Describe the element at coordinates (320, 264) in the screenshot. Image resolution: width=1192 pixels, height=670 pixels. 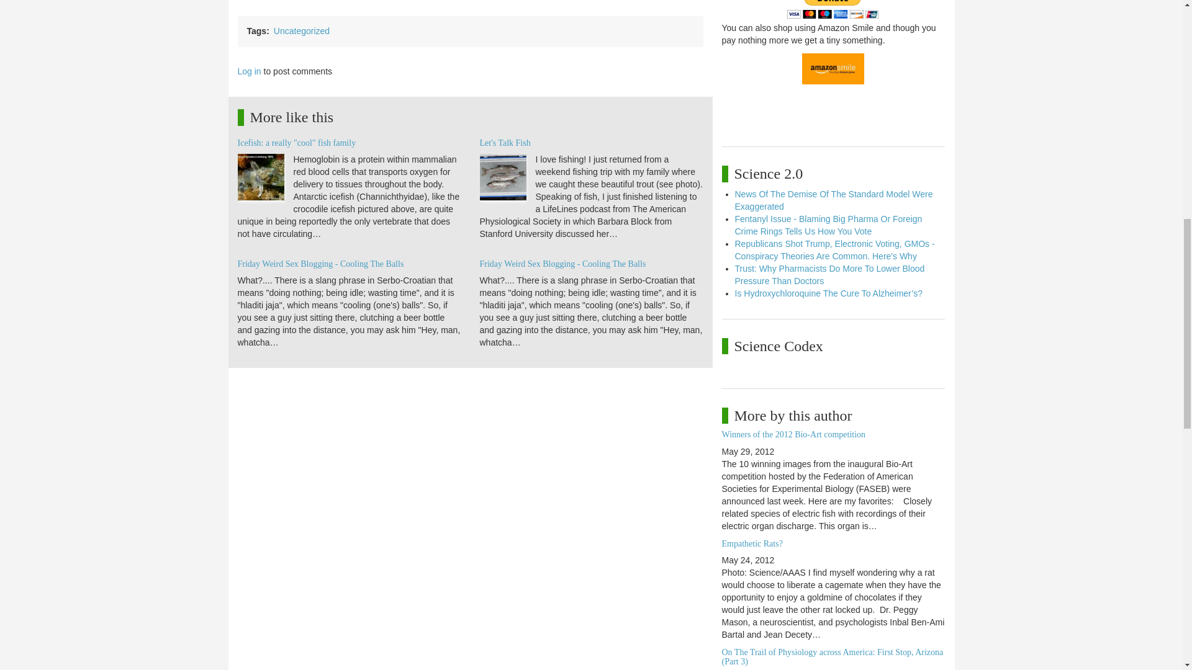
I see `Friday Weird Sex Blogging - Cooling The Balls` at that location.